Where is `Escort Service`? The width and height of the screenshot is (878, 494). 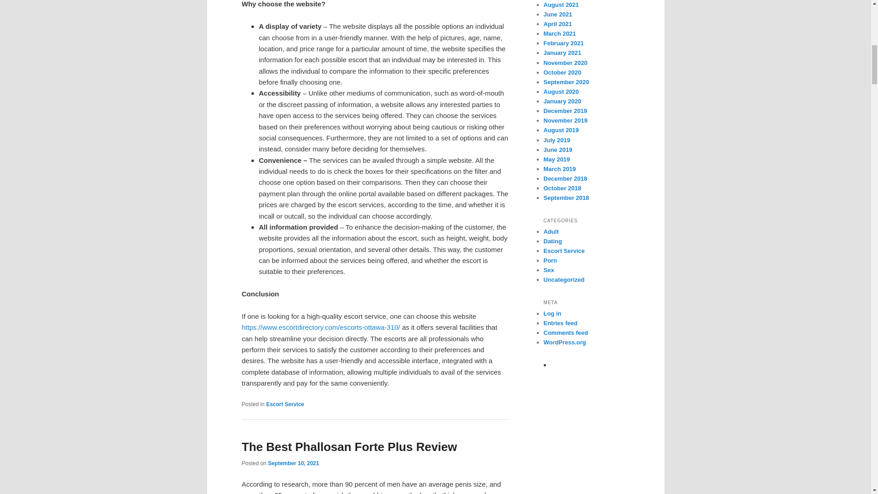
Escort Service is located at coordinates (284, 404).